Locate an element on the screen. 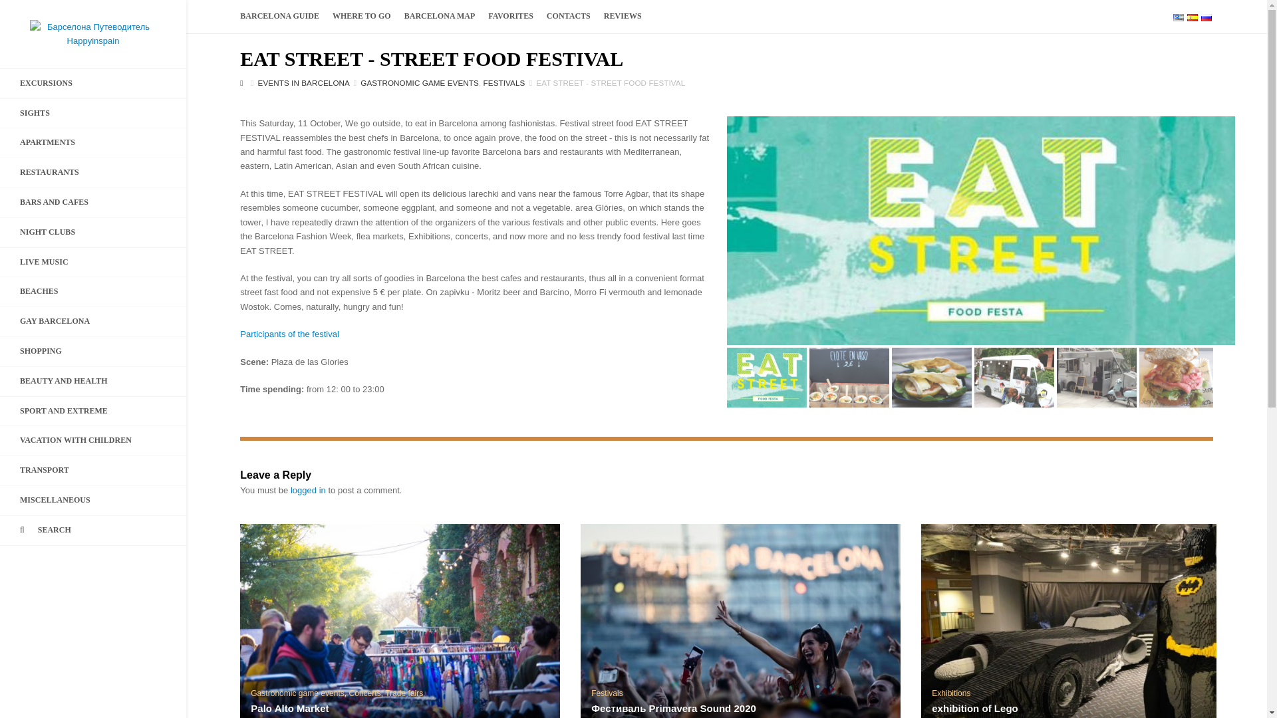  REVIEWS is located at coordinates (623, 16).